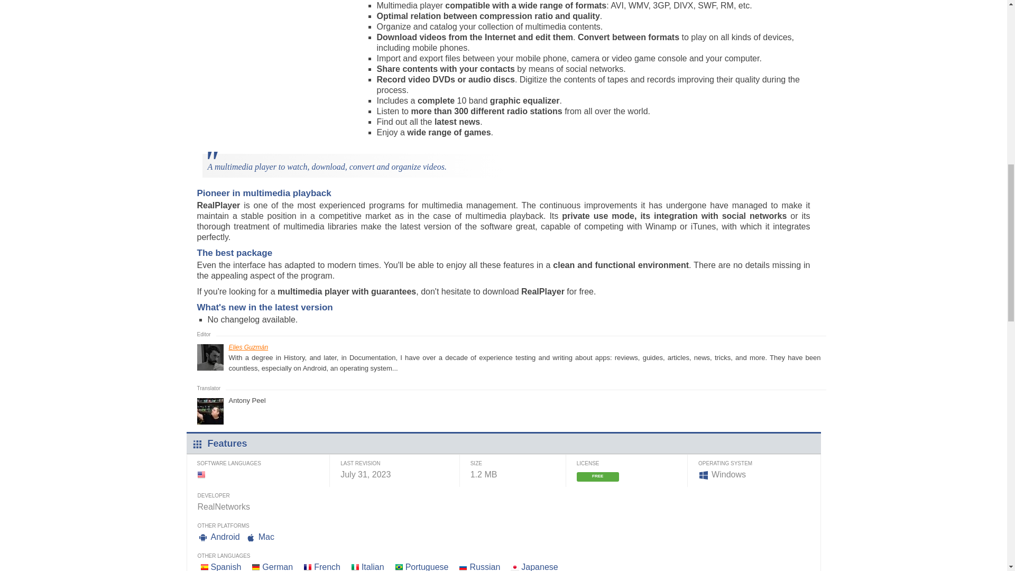  I want to click on Mac, so click(266, 536).